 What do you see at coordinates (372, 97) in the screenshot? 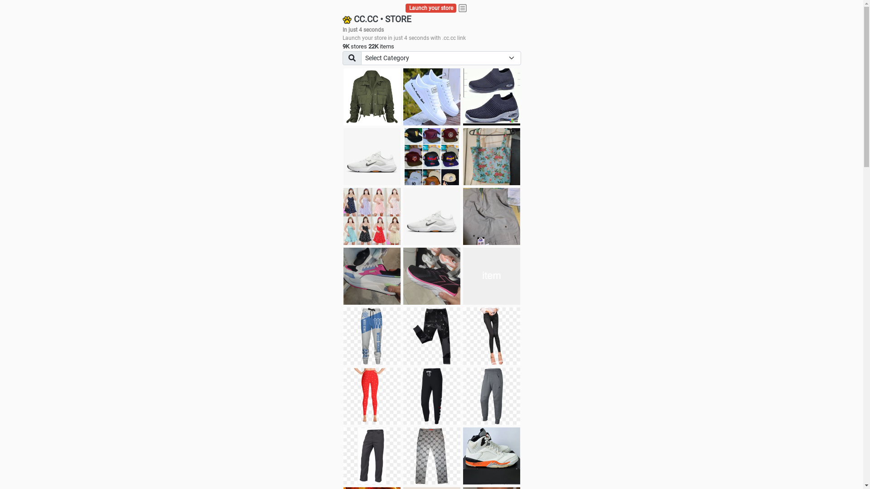
I see `jacket` at bounding box center [372, 97].